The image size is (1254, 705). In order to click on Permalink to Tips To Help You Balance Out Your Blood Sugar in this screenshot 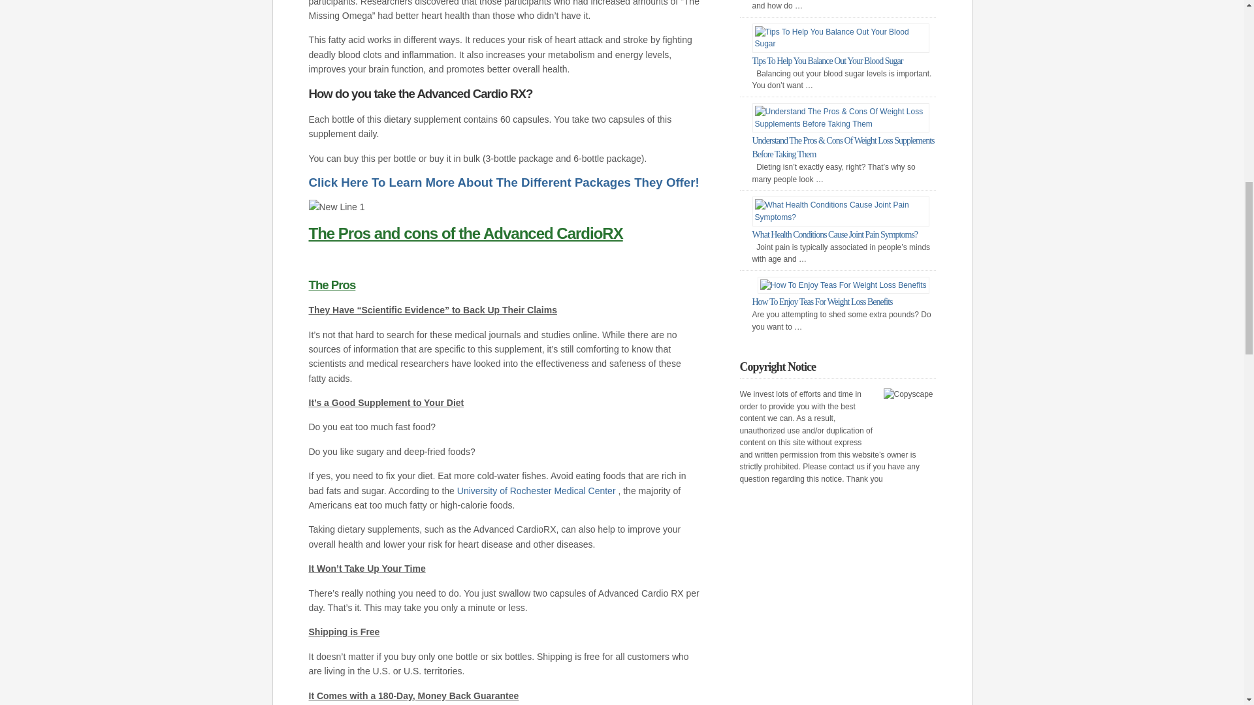, I will do `click(828, 61)`.